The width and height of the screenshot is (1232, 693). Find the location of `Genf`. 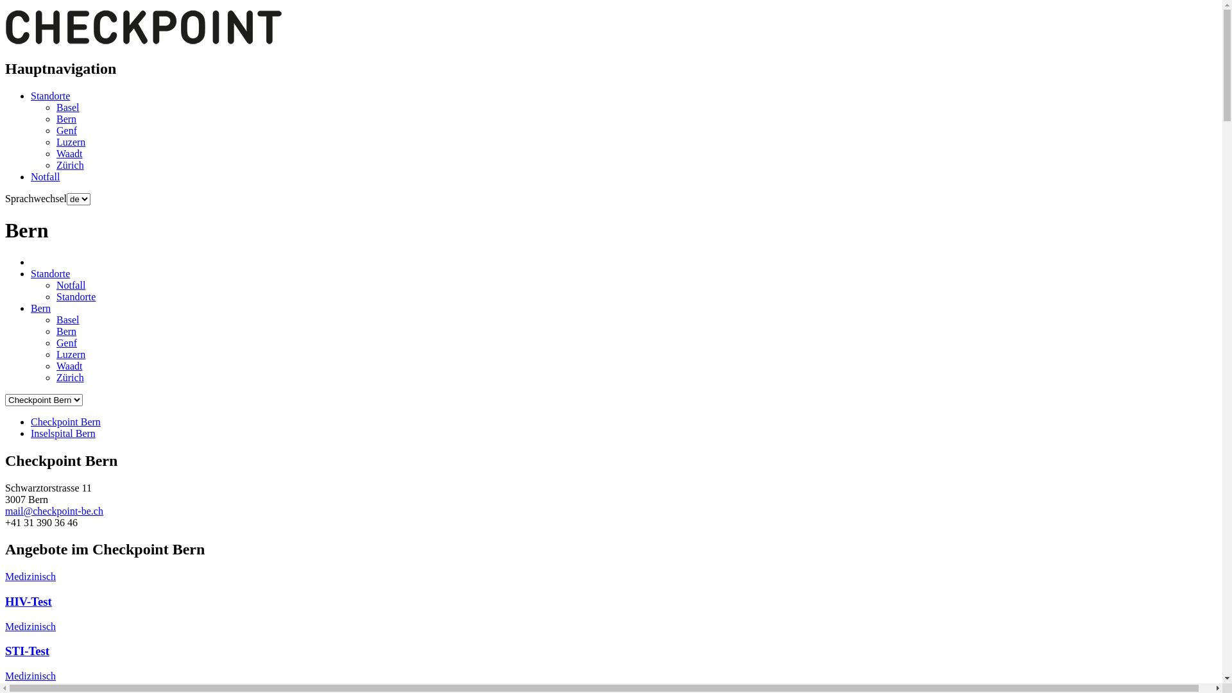

Genf is located at coordinates (67, 131).